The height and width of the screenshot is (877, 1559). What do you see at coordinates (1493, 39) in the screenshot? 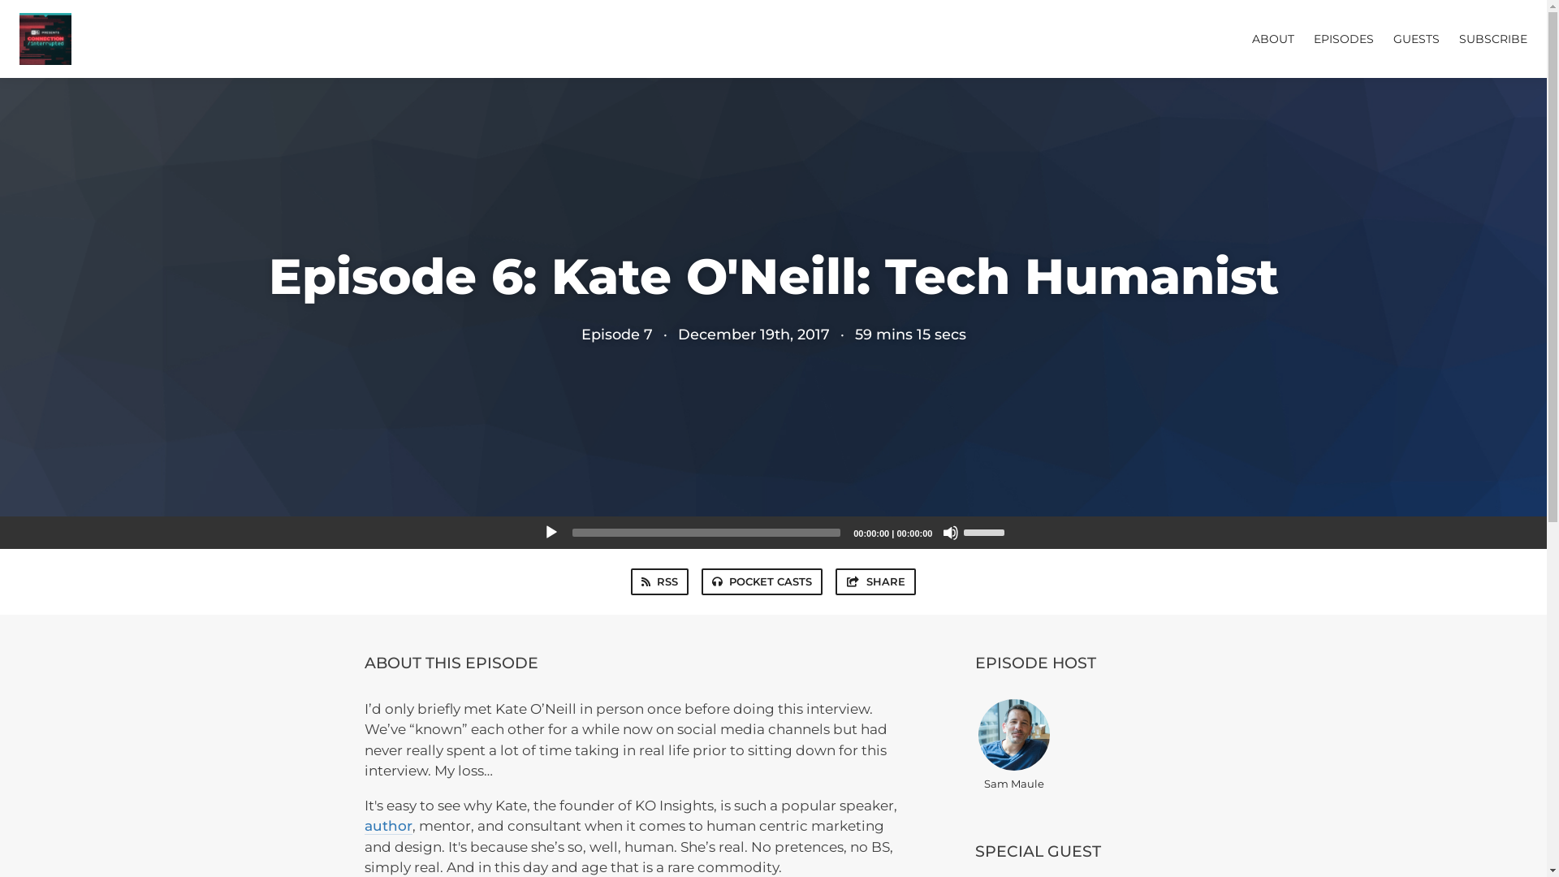
I see `SUBSCRIBE` at bounding box center [1493, 39].